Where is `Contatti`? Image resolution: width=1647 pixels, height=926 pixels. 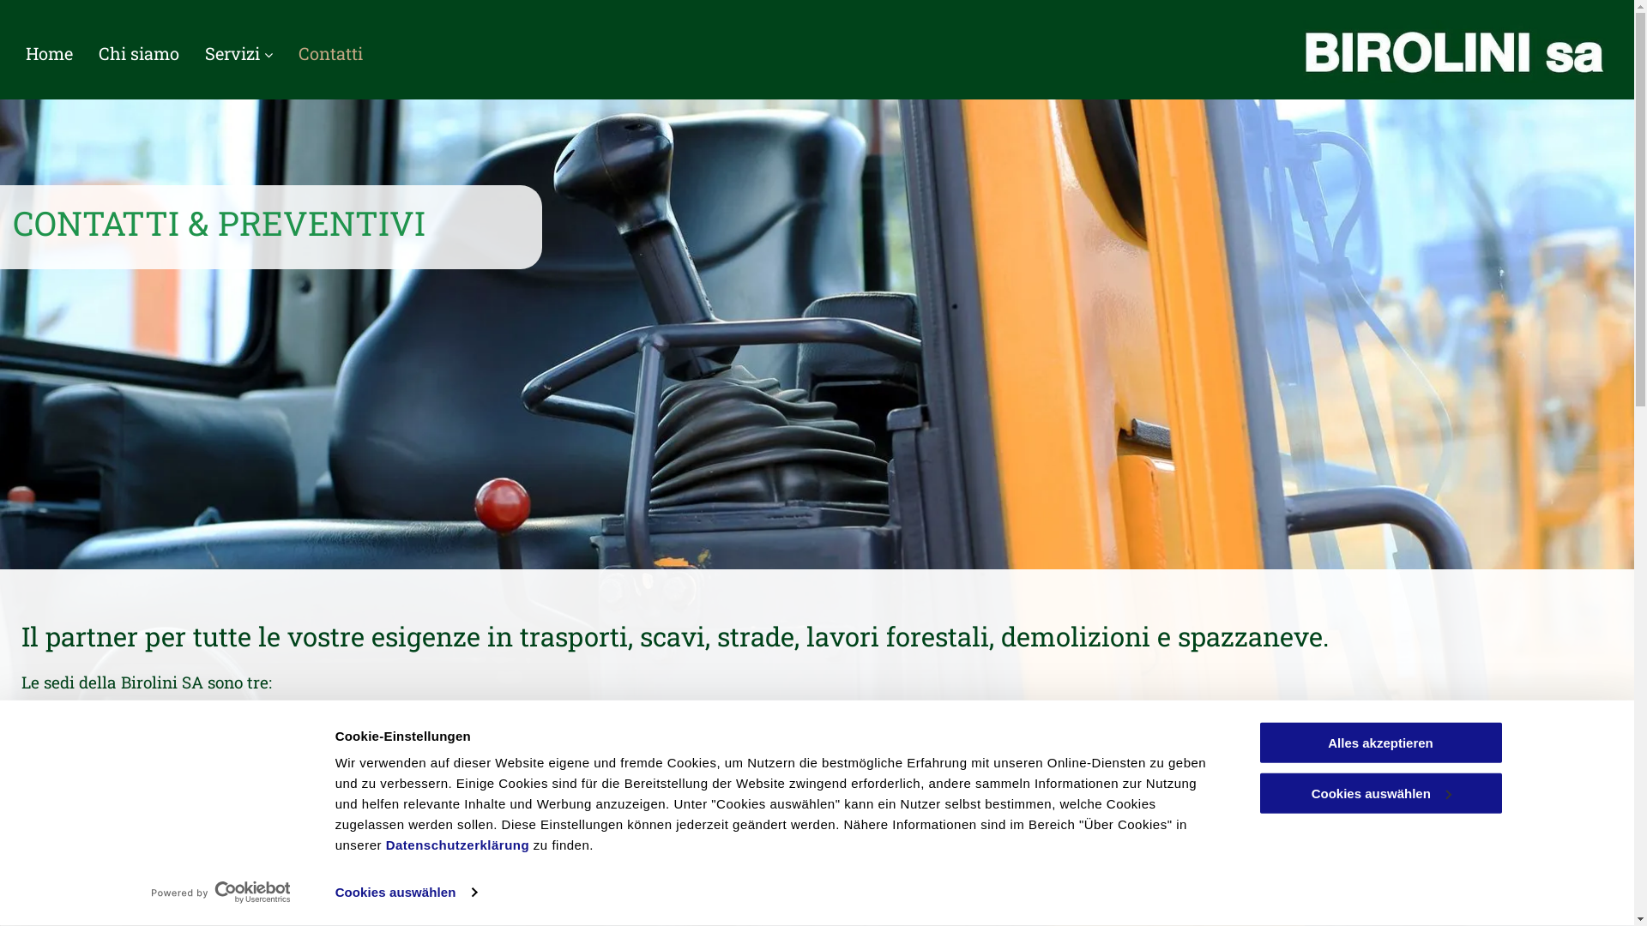 Contatti is located at coordinates (331, 53).